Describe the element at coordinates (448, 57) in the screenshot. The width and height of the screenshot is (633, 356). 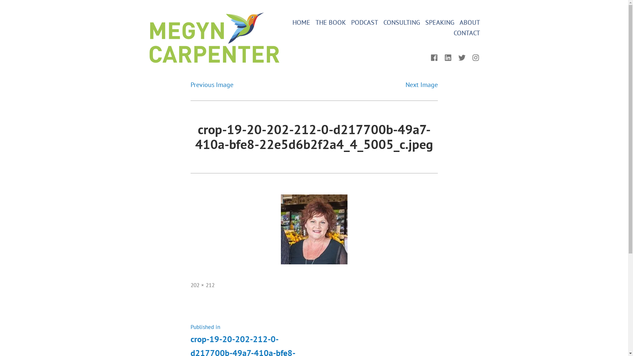
I see `LinkedIn` at that location.